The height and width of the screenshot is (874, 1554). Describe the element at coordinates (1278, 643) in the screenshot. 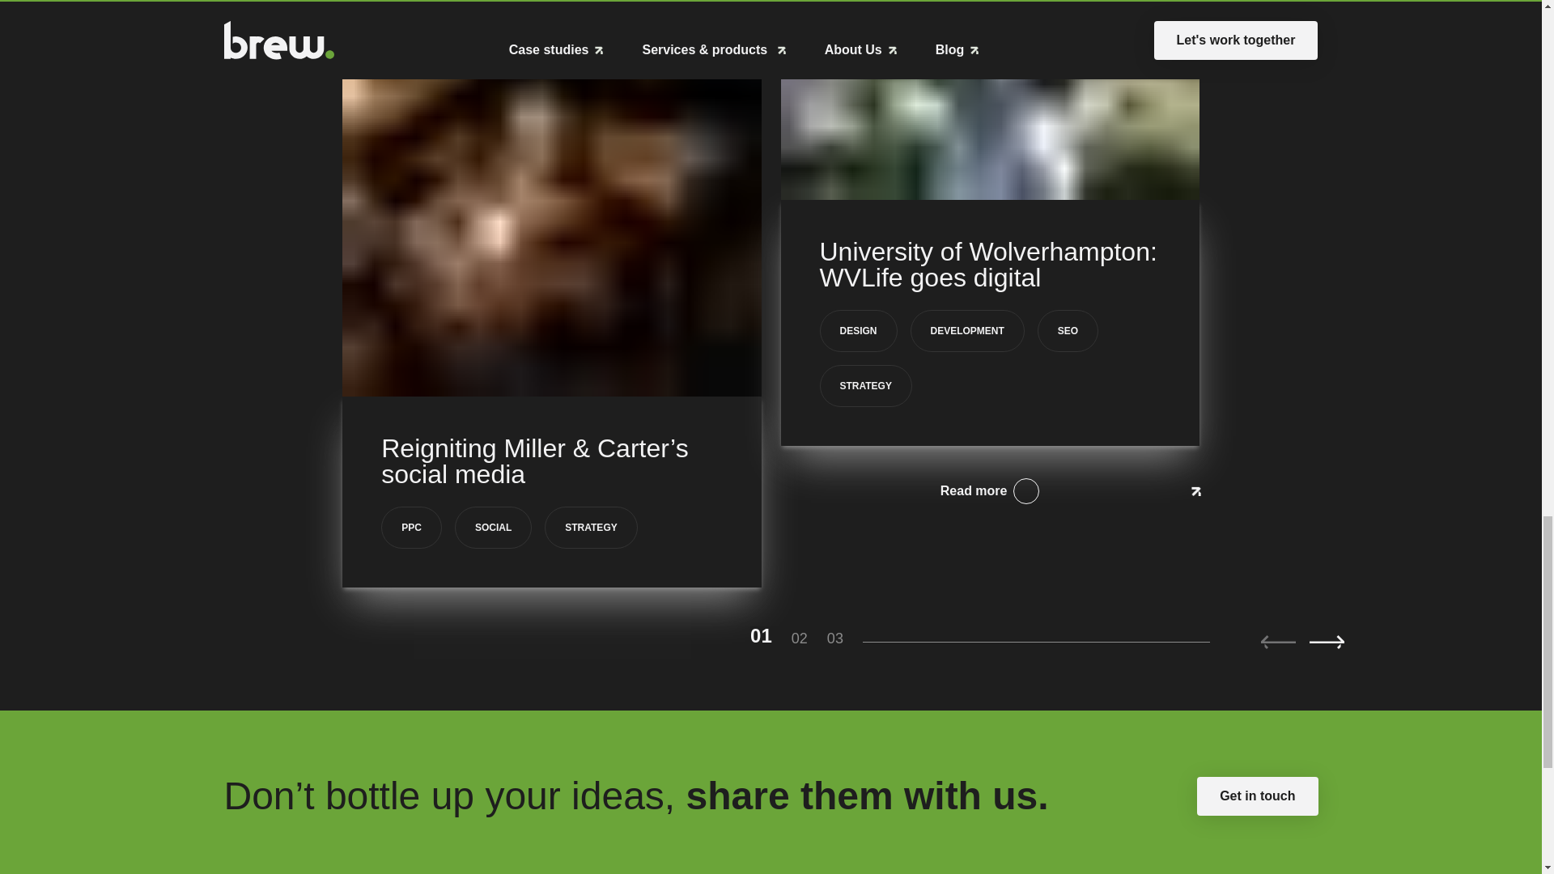

I see `Prev` at that location.